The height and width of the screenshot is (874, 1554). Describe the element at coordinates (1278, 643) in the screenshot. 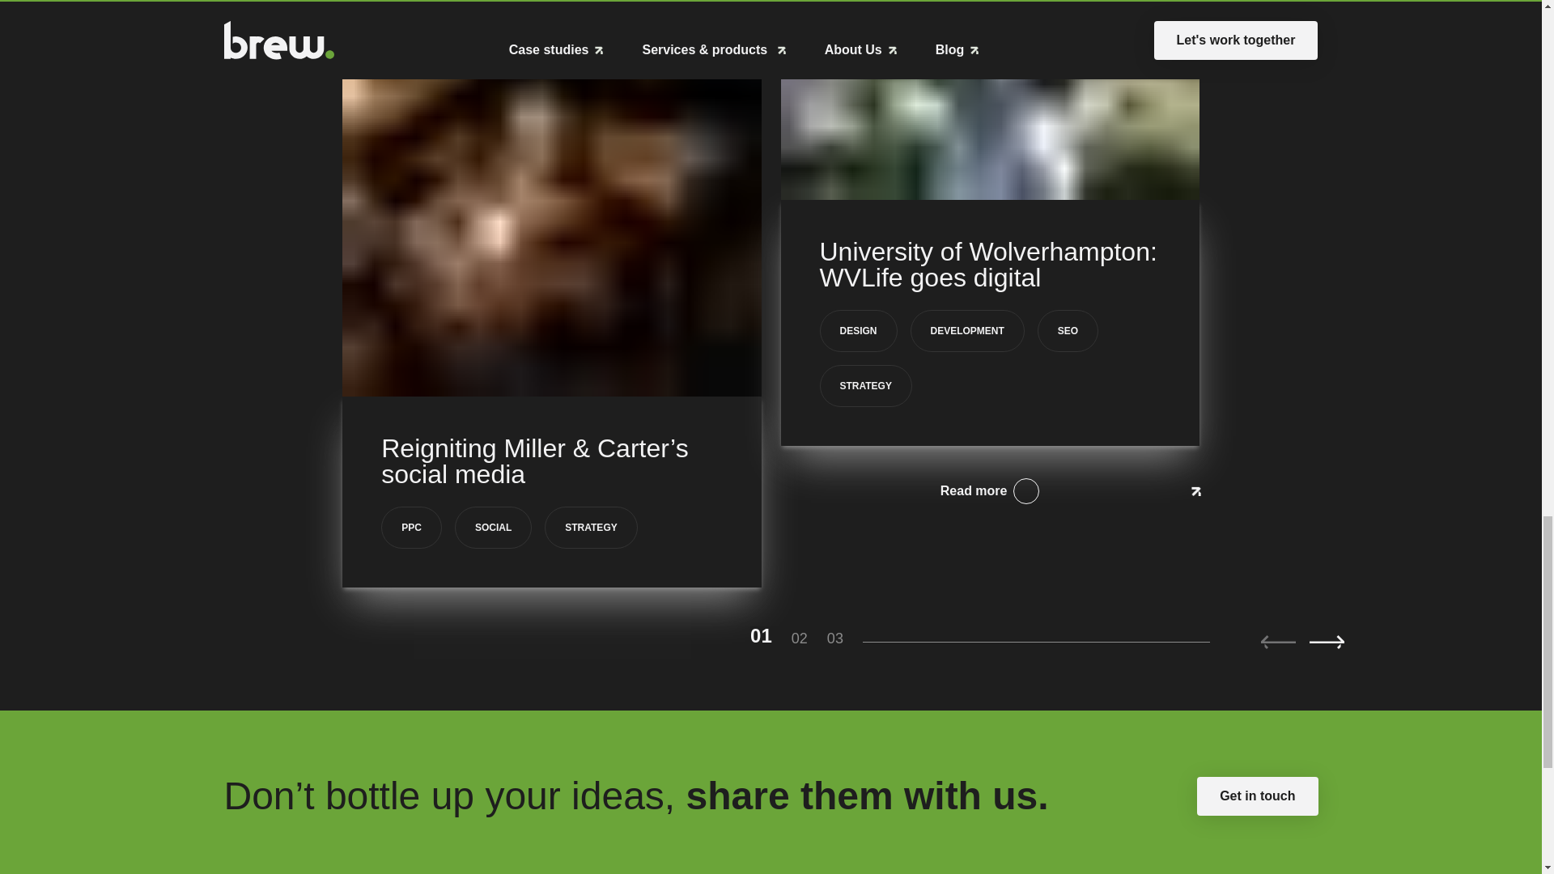

I see `Prev` at that location.